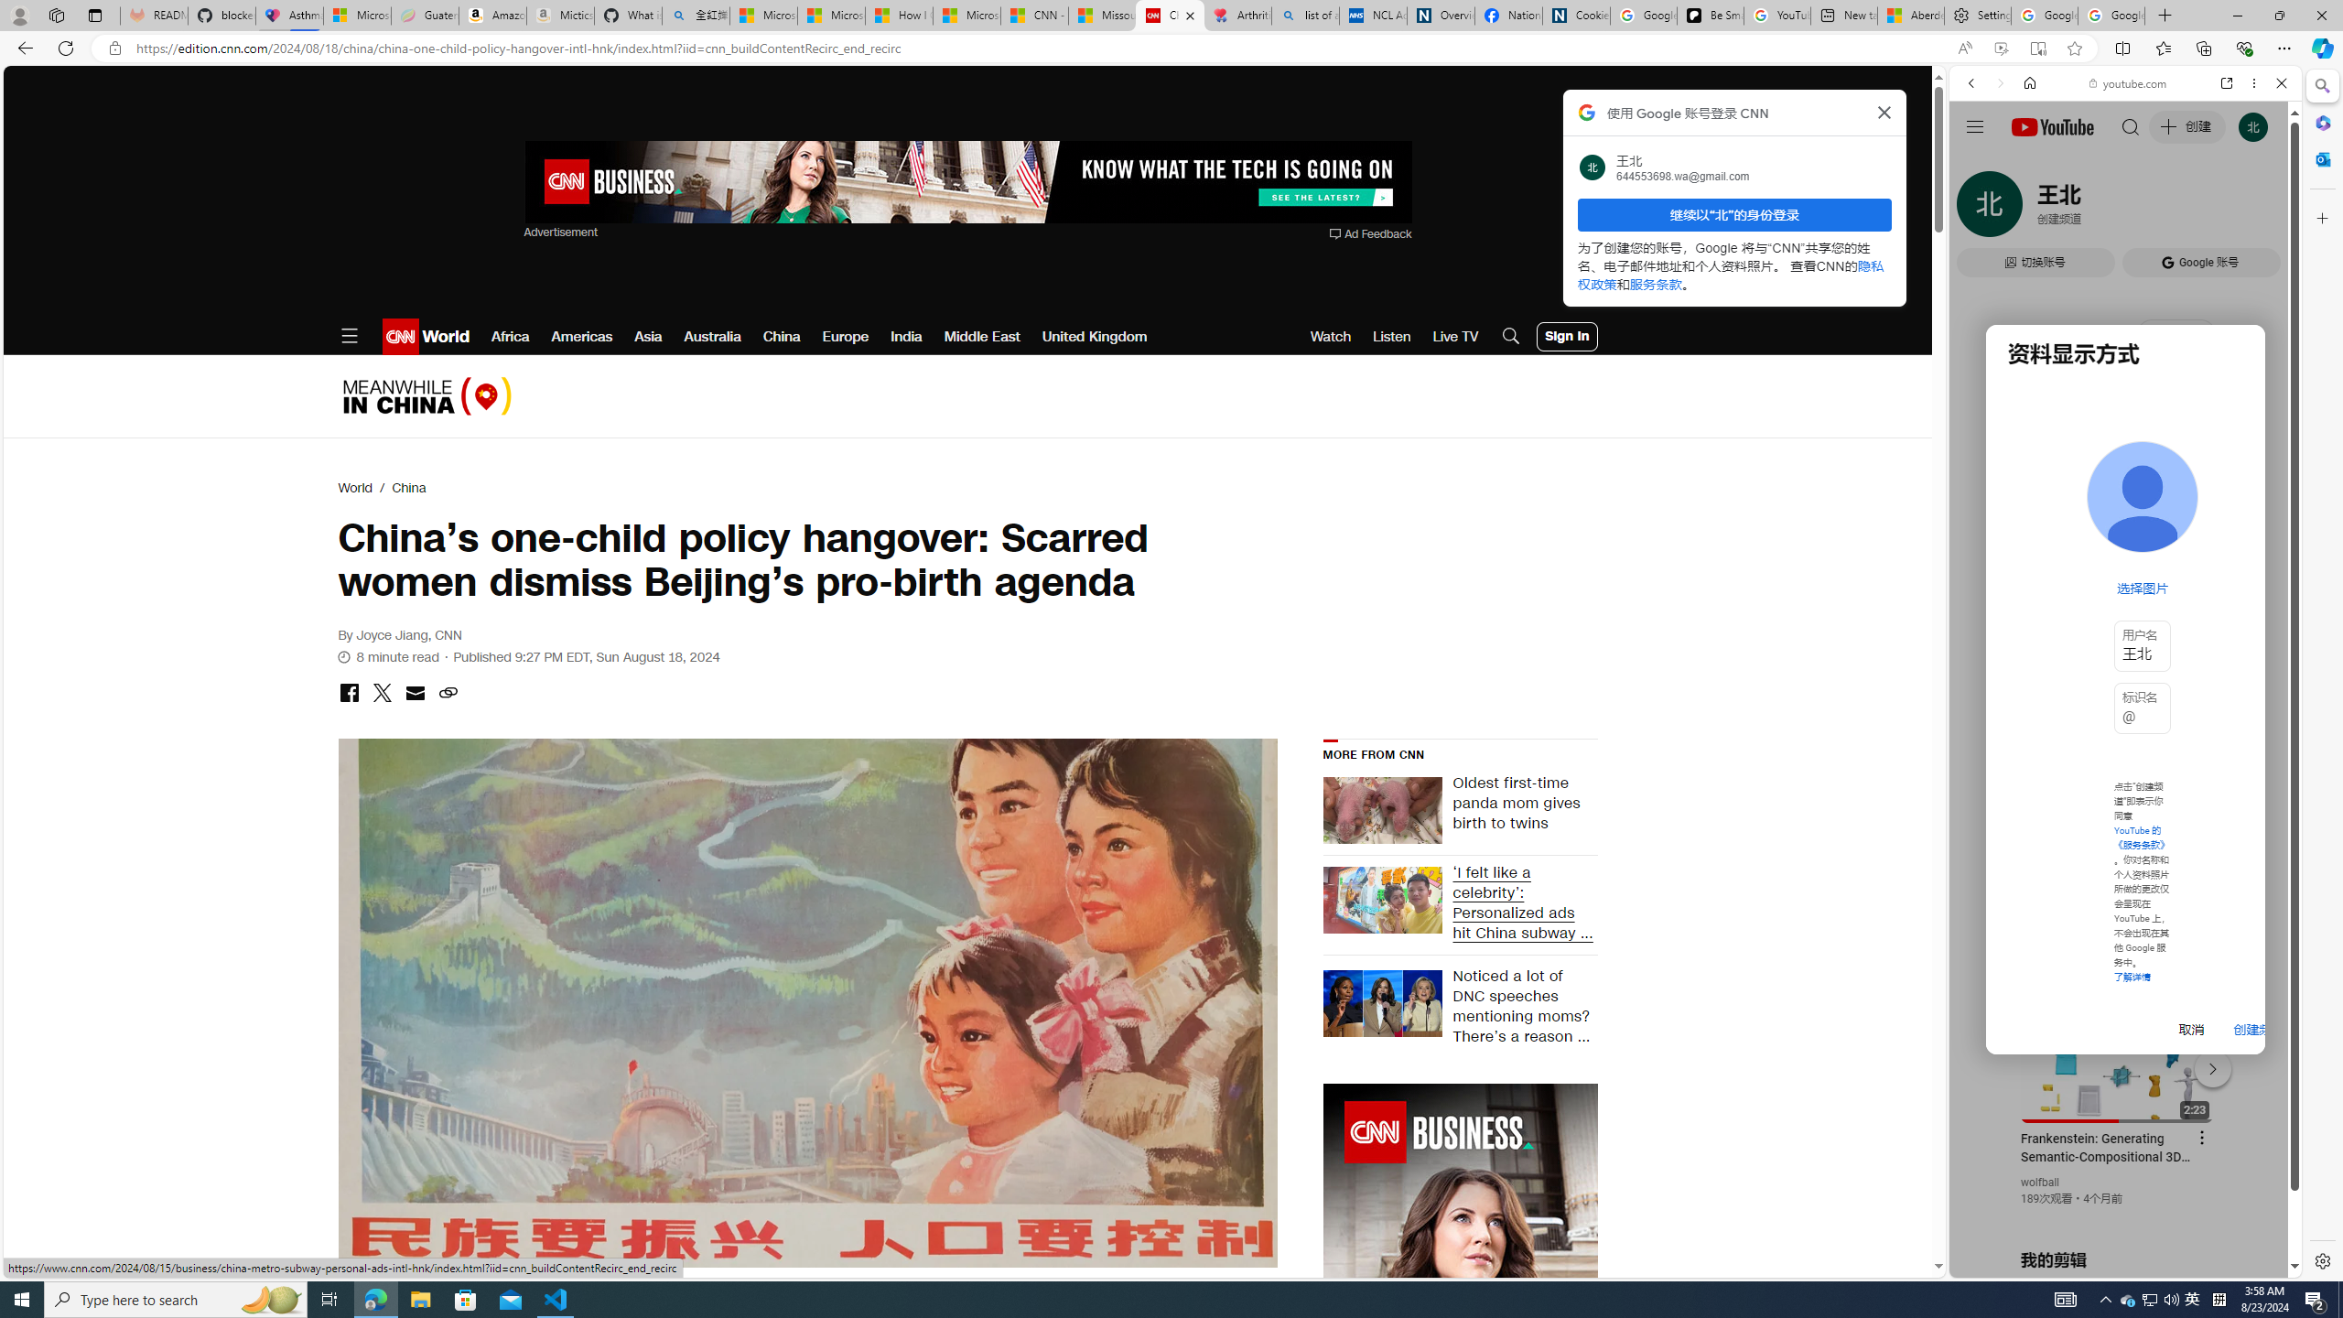 This screenshot has width=2343, height=1318. I want to click on AutomationID: aw0, so click(1459, 1360).